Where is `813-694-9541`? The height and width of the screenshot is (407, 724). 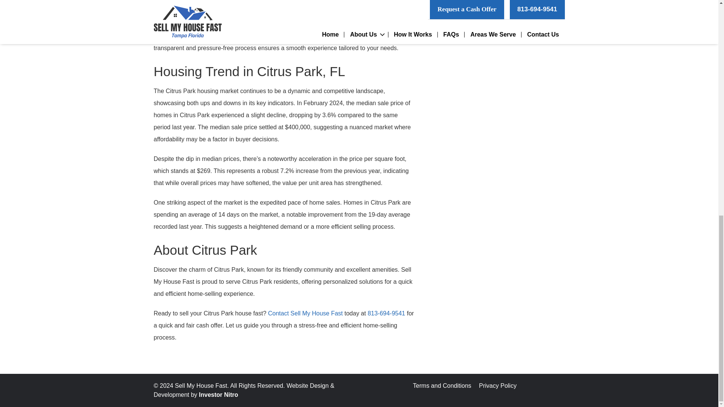
813-694-9541 is located at coordinates (387, 313).